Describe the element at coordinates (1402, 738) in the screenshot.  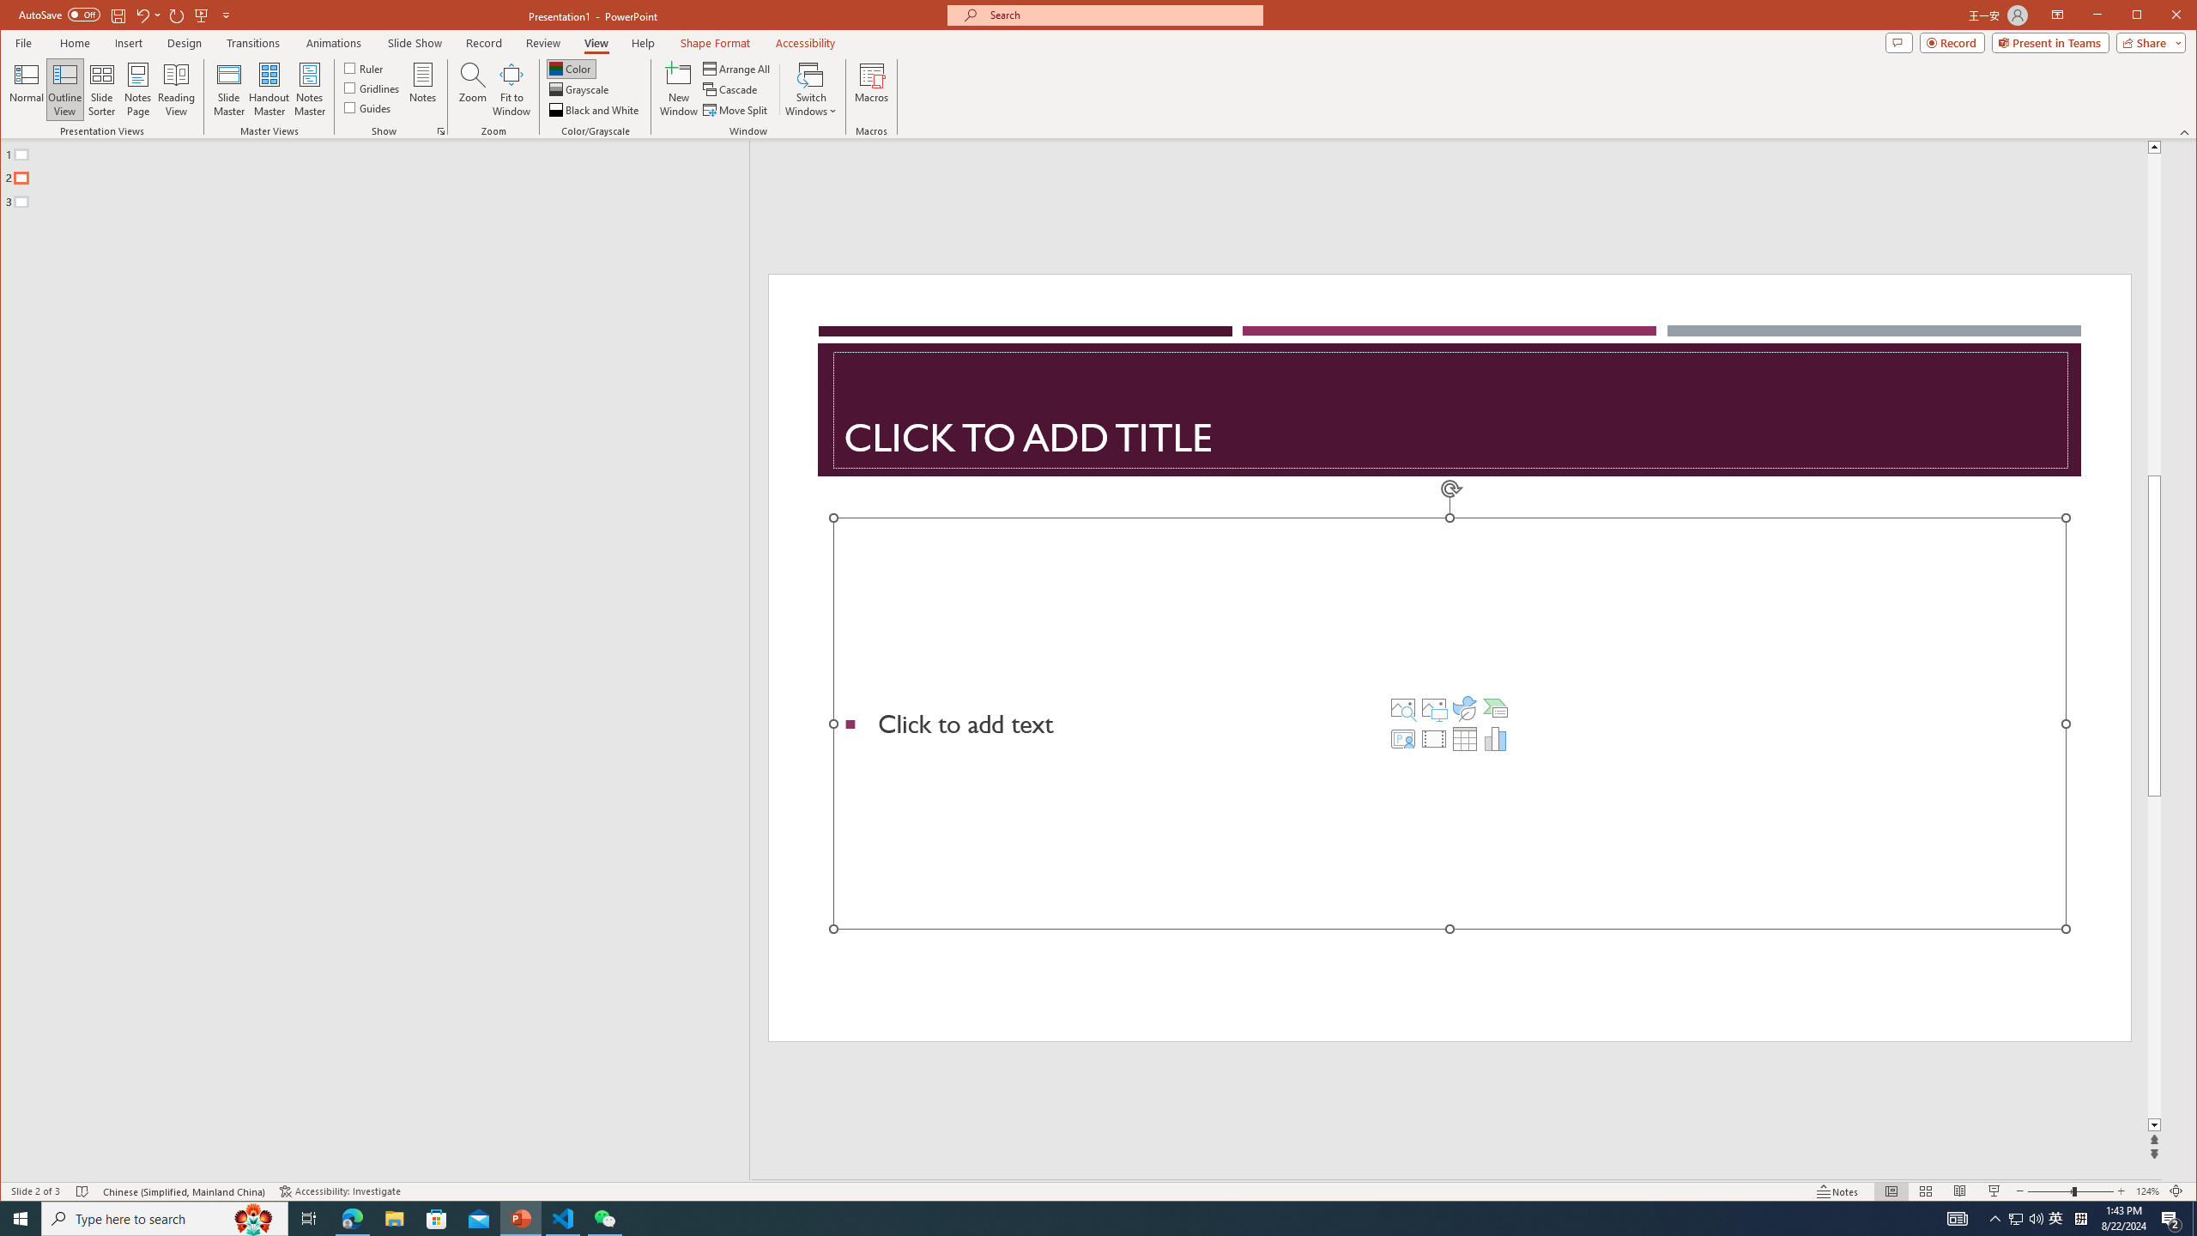
I see `Insert Cameo` at that location.